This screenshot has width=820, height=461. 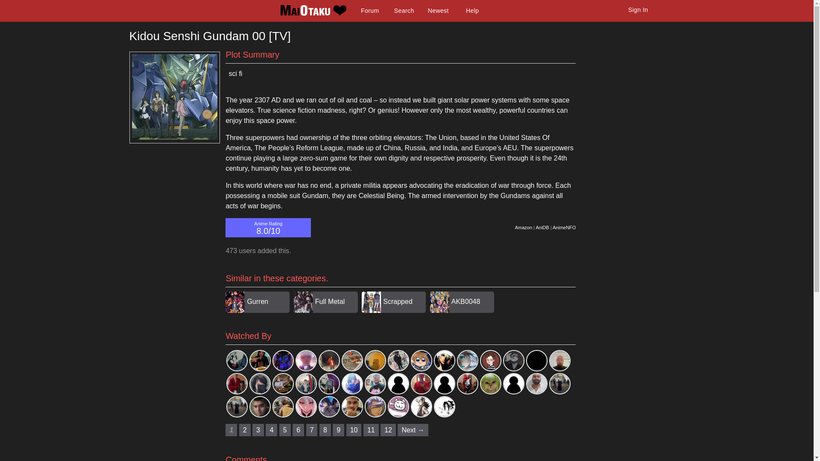 What do you see at coordinates (472, 11) in the screenshot?
I see `Help` at bounding box center [472, 11].